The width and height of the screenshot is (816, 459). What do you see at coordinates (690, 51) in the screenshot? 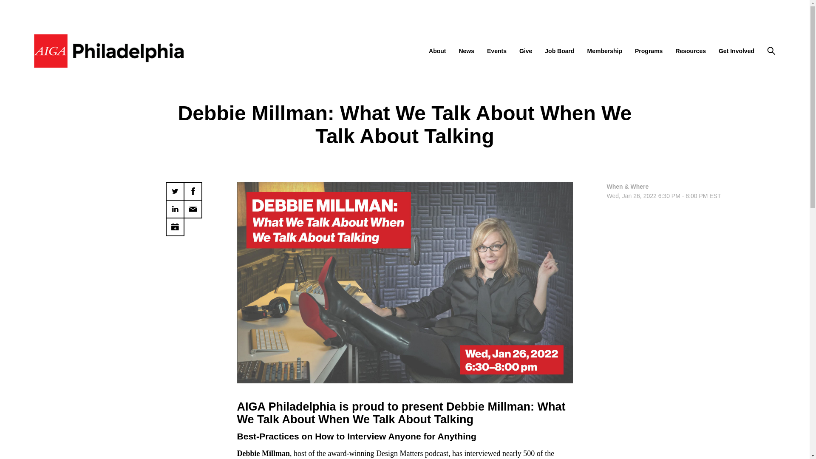
I see `Resources` at bounding box center [690, 51].